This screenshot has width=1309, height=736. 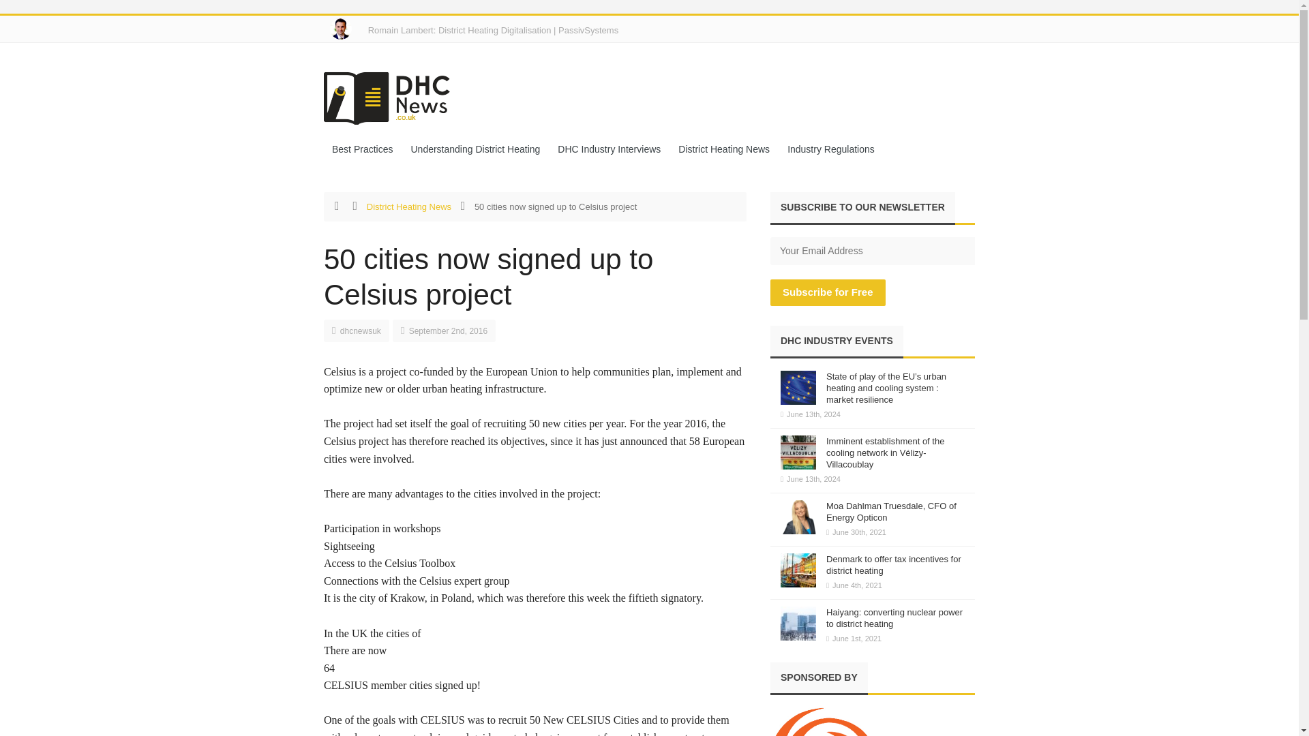 What do you see at coordinates (610, 150) in the screenshot?
I see `DHC Industry Interviews` at bounding box center [610, 150].